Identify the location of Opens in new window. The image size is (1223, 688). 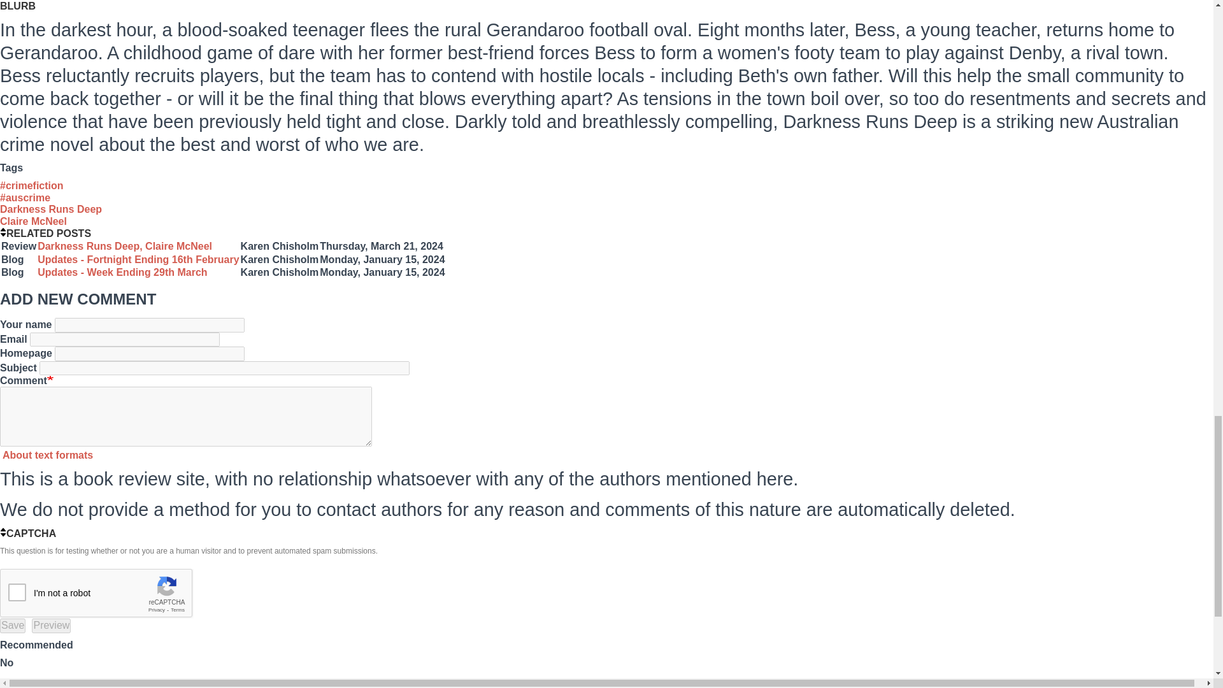
(46, 455).